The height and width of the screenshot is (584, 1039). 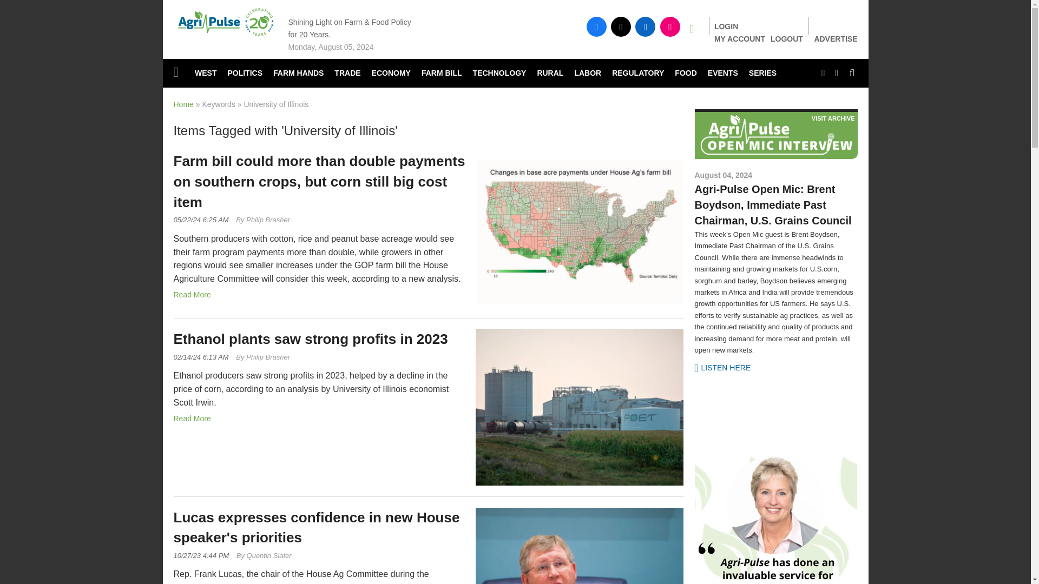 What do you see at coordinates (192, 419) in the screenshot?
I see `Ethanol plants saw strong profits in 2023` at bounding box center [192, 419].